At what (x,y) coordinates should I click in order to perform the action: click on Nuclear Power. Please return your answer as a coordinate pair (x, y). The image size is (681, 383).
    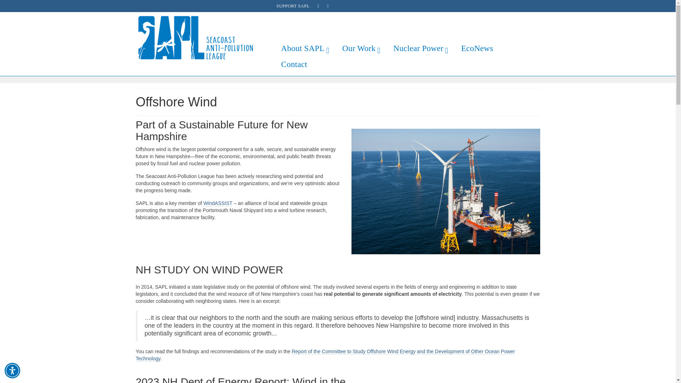
    Looking at the image, I should click on (420, 48).